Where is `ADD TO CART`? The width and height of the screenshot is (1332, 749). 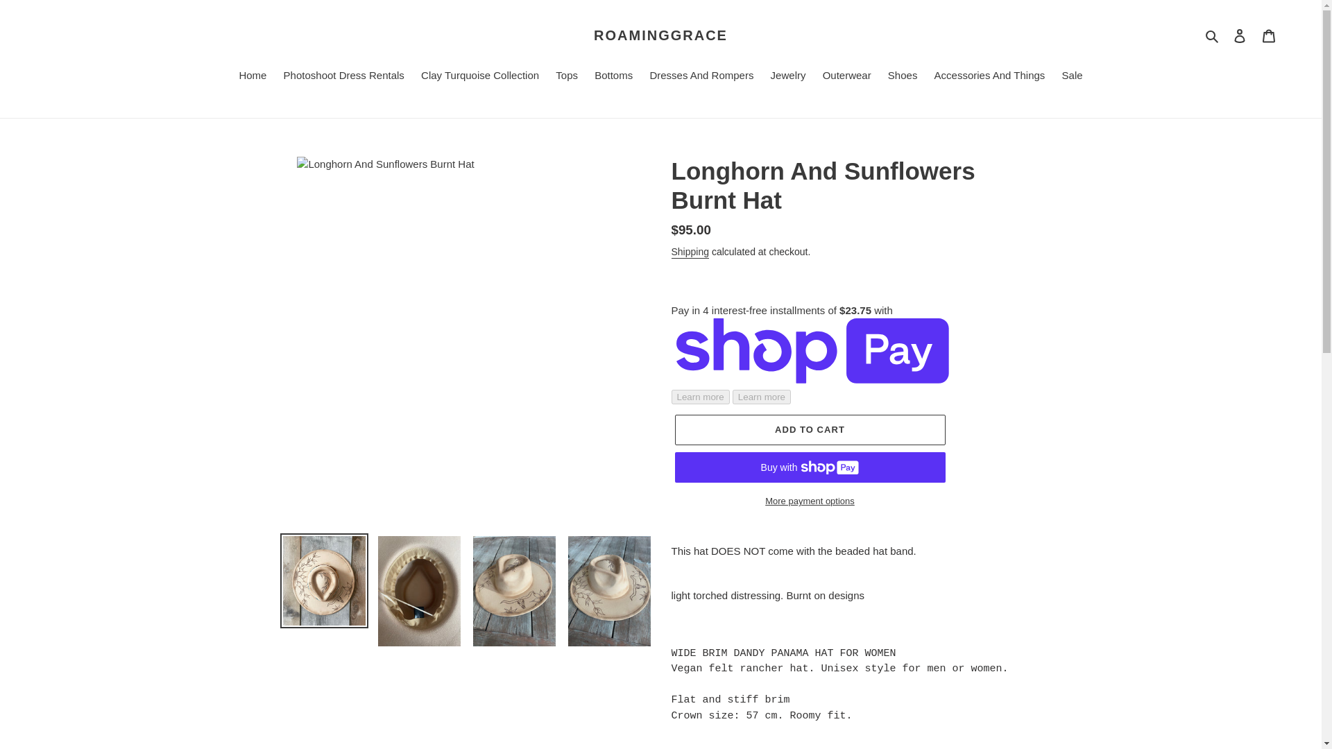
ADD TO CART is located at coordinates (809, 430).